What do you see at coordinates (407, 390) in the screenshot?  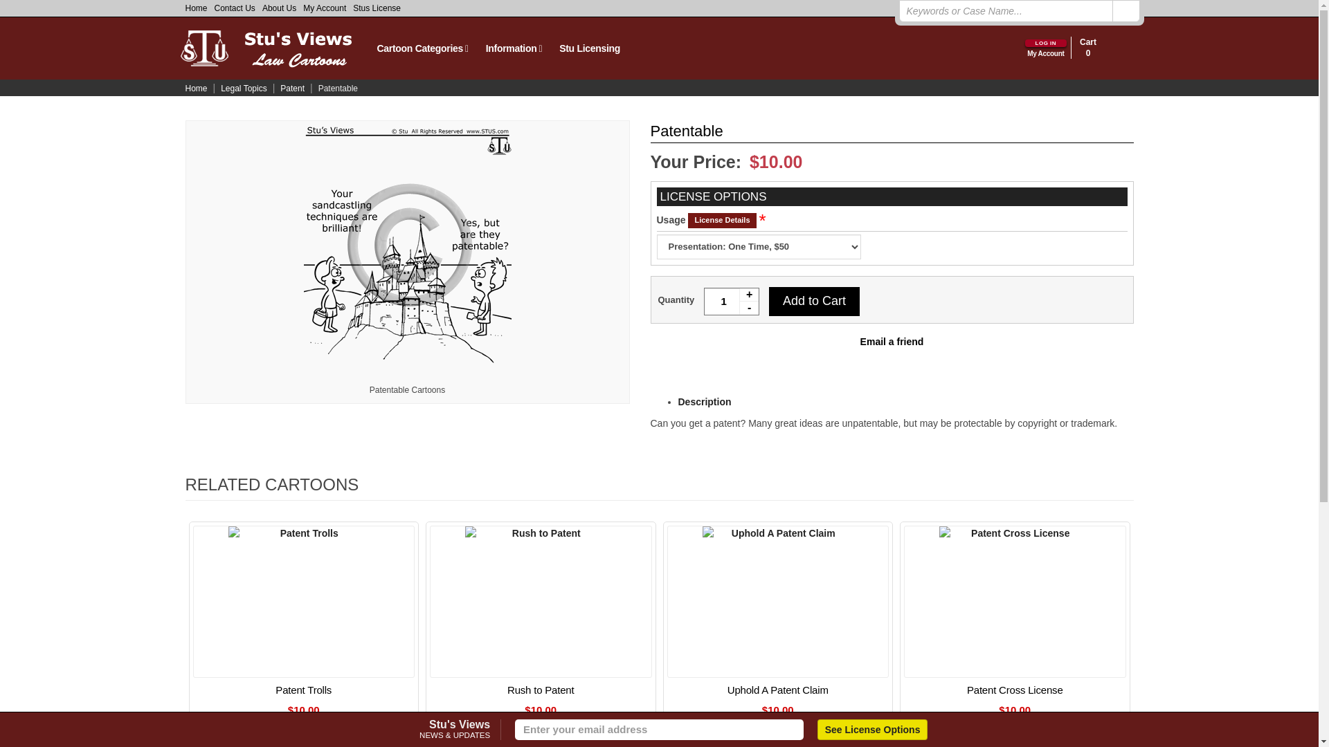 I see `Patentable Cartoons ` at bounding box center [407, 390].